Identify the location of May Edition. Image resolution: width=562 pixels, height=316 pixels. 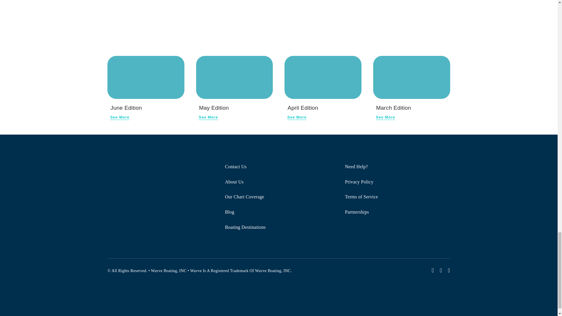
(235, 78).